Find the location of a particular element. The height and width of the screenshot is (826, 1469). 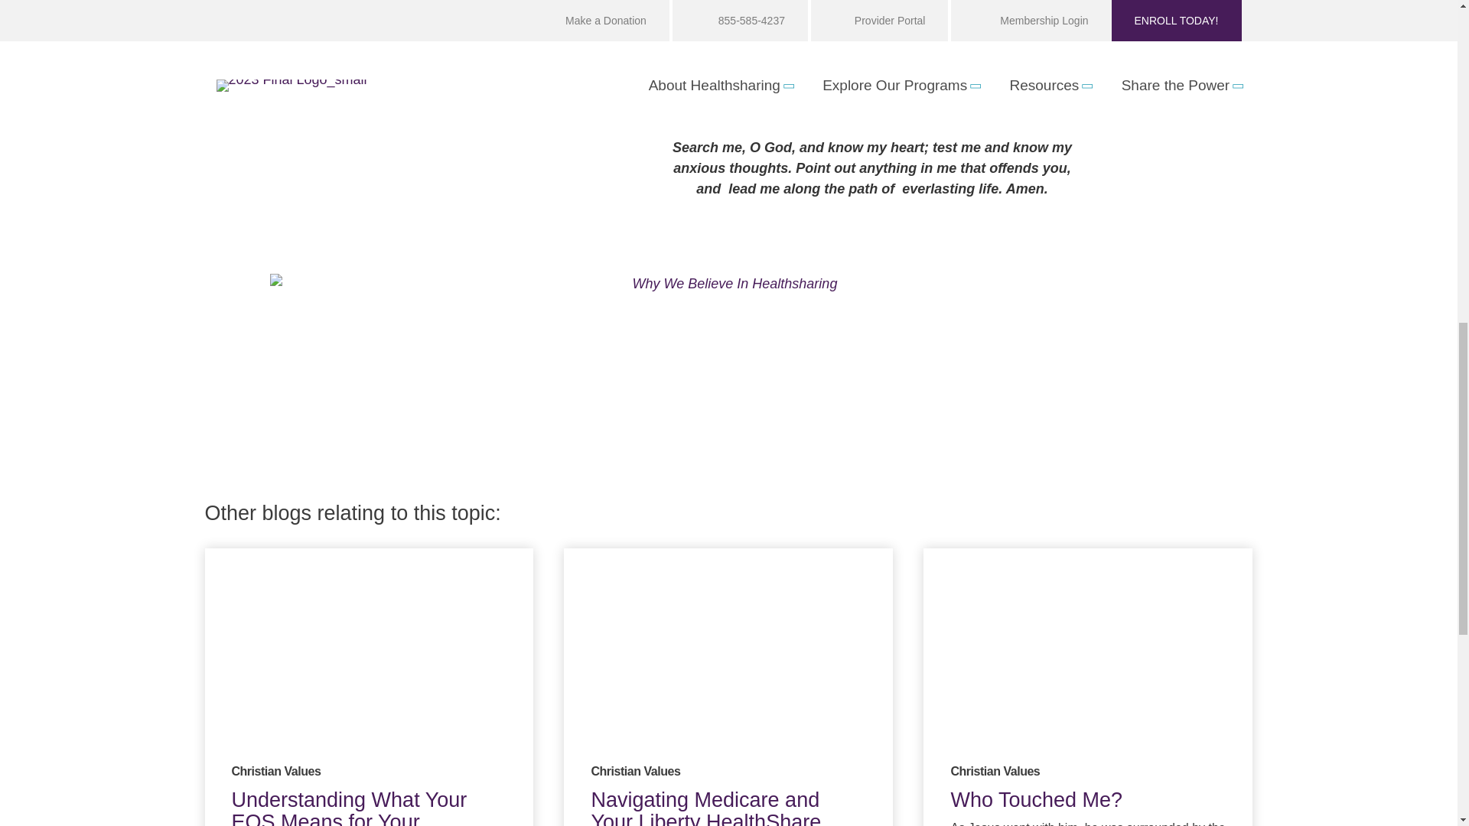

Jeremiah 17:9-10 NLT is located at coordinates (1114, 34).